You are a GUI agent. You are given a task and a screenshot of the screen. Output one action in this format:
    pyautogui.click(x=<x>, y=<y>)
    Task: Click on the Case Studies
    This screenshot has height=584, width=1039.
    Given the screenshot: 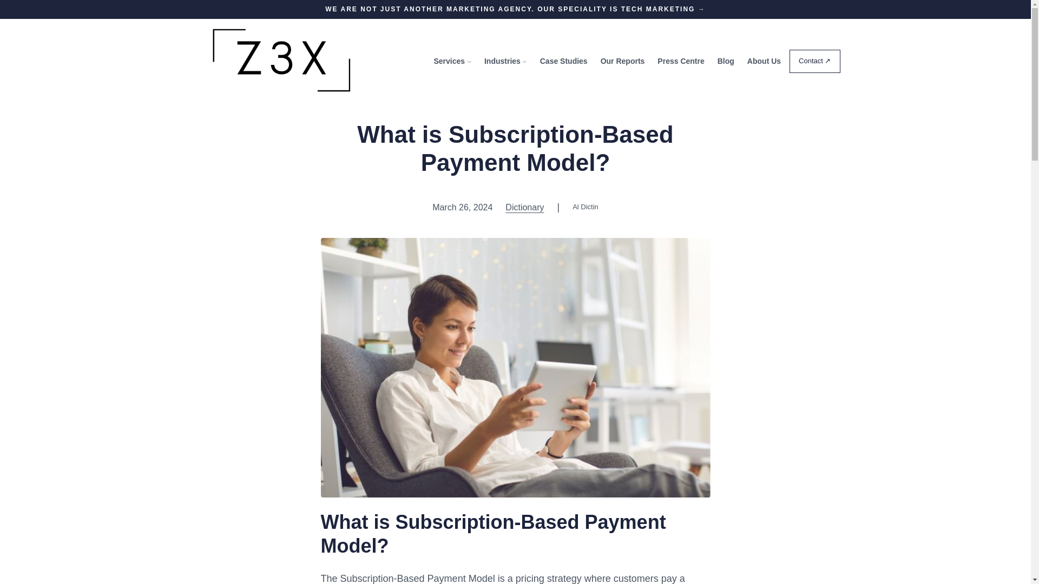 What is the action you would take?
    pyautogui.click(x=564, y=61)
    